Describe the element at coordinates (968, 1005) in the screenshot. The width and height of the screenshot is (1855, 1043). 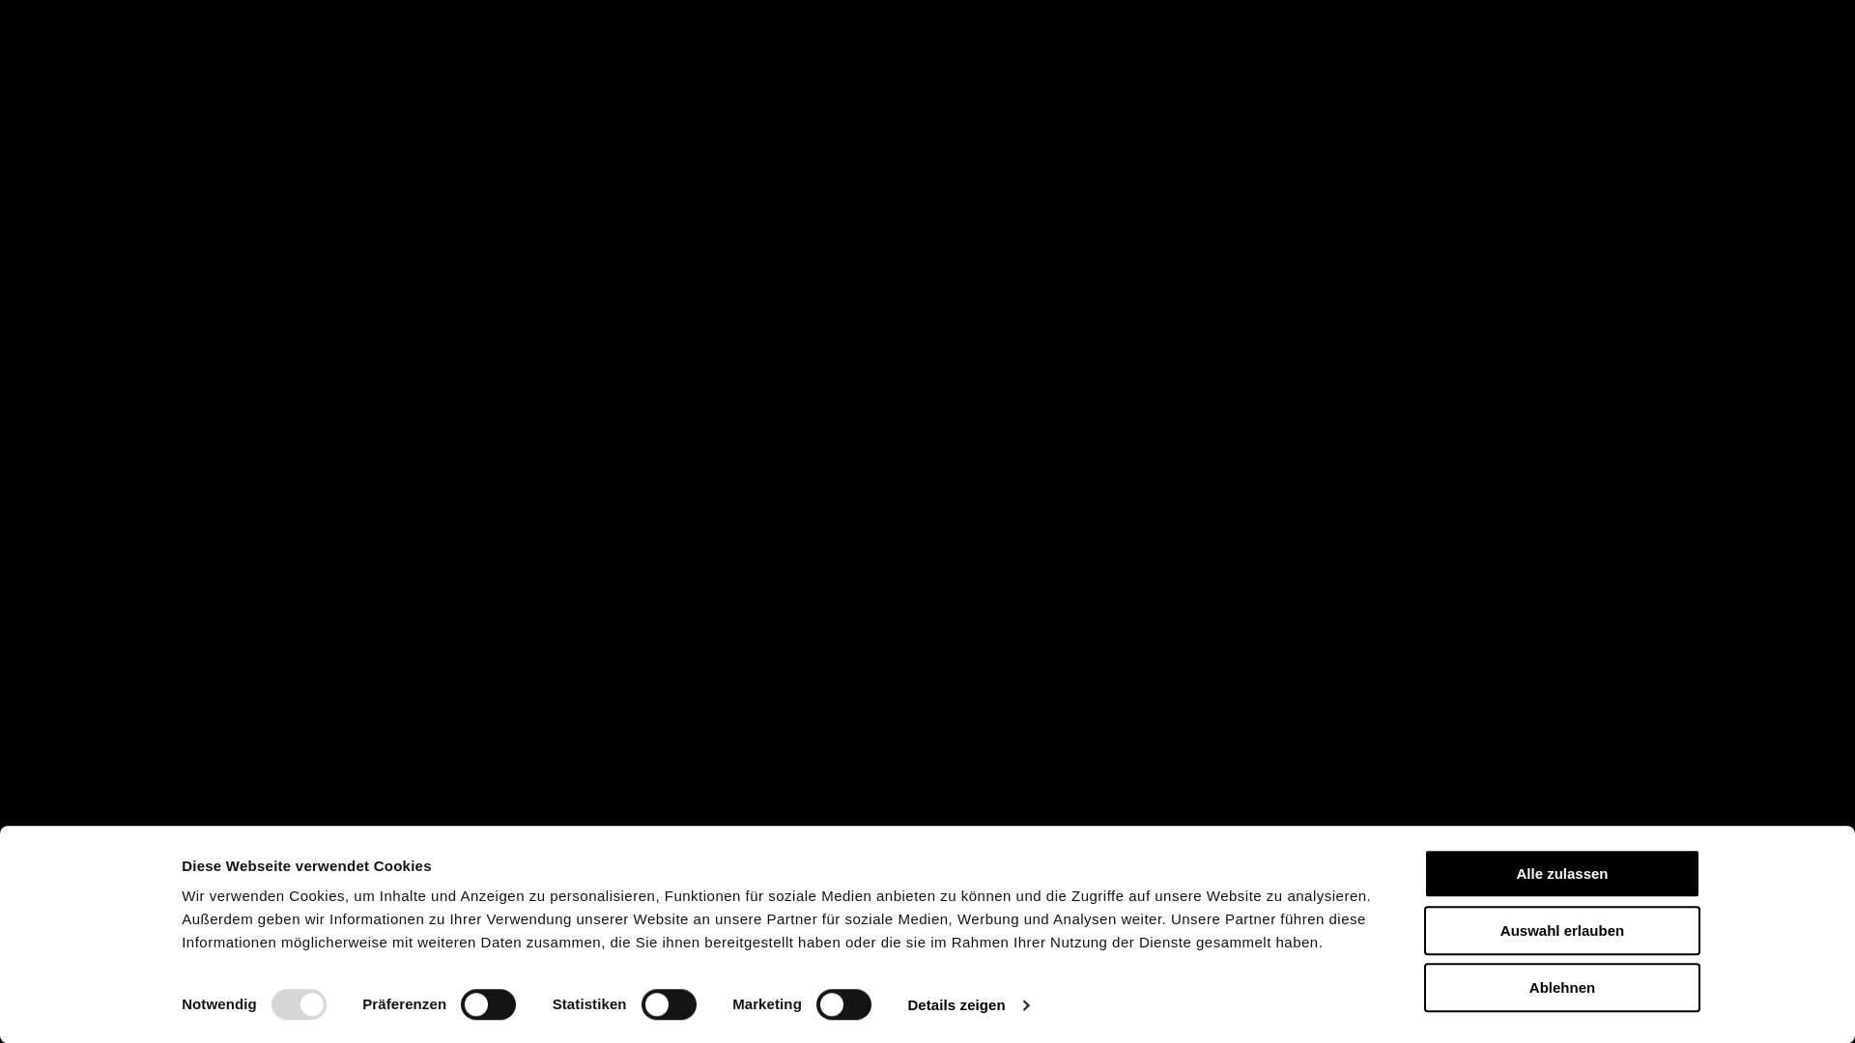
I see `Details zeigen` at that location.